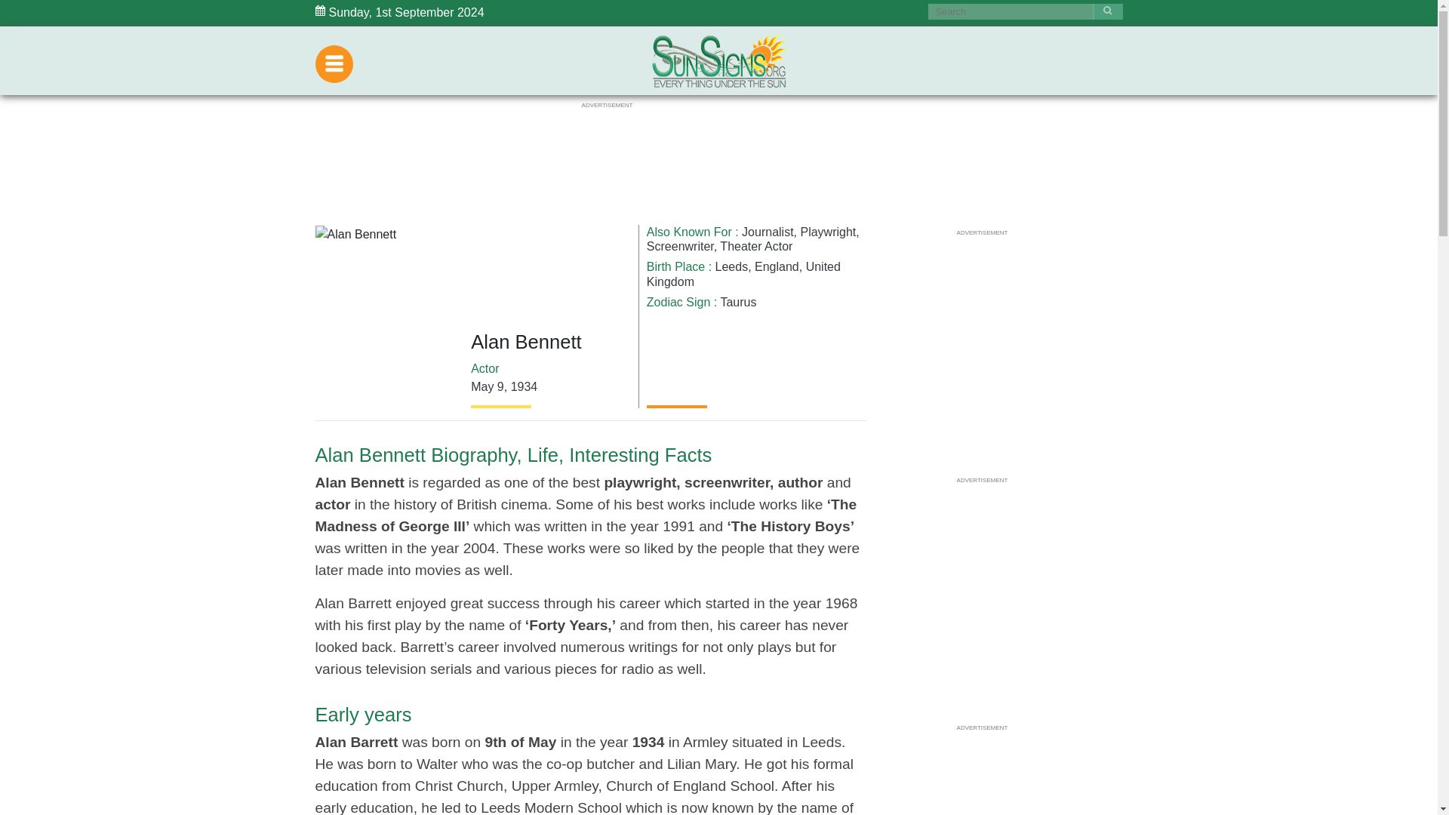 This screenshot has width=1449, height=815. I want to click on Theater Actor, so click(756, 246).